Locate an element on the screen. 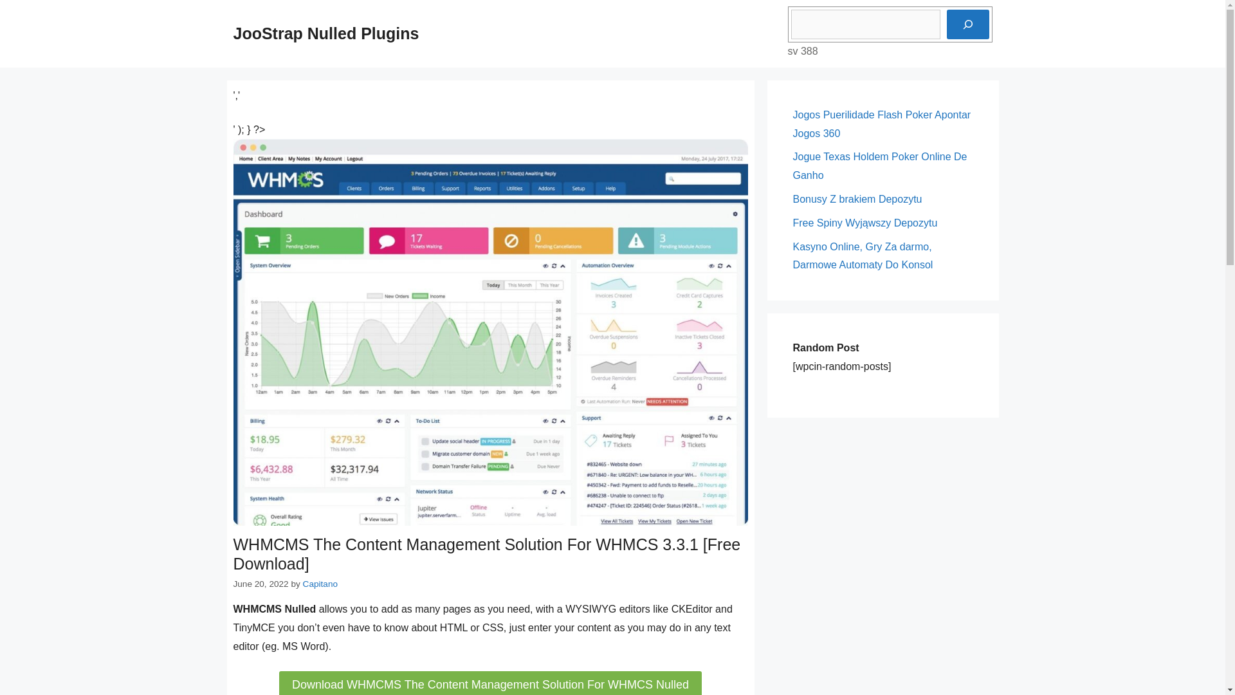  Kasyno Online, Gry Za darmo, Darmowe Automaty Do Konsol is located at coordinates (862, 256).